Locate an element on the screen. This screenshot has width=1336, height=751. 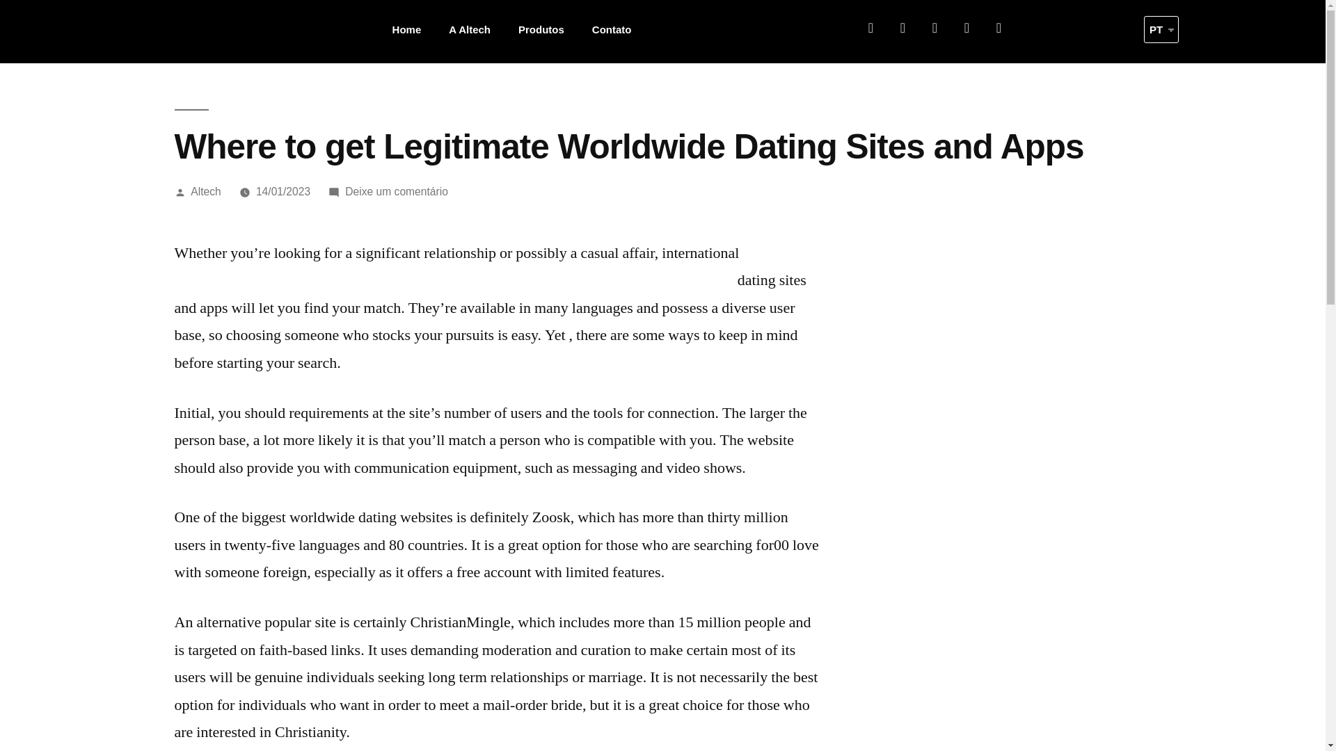
Contato is located at coordinates (612, 29).